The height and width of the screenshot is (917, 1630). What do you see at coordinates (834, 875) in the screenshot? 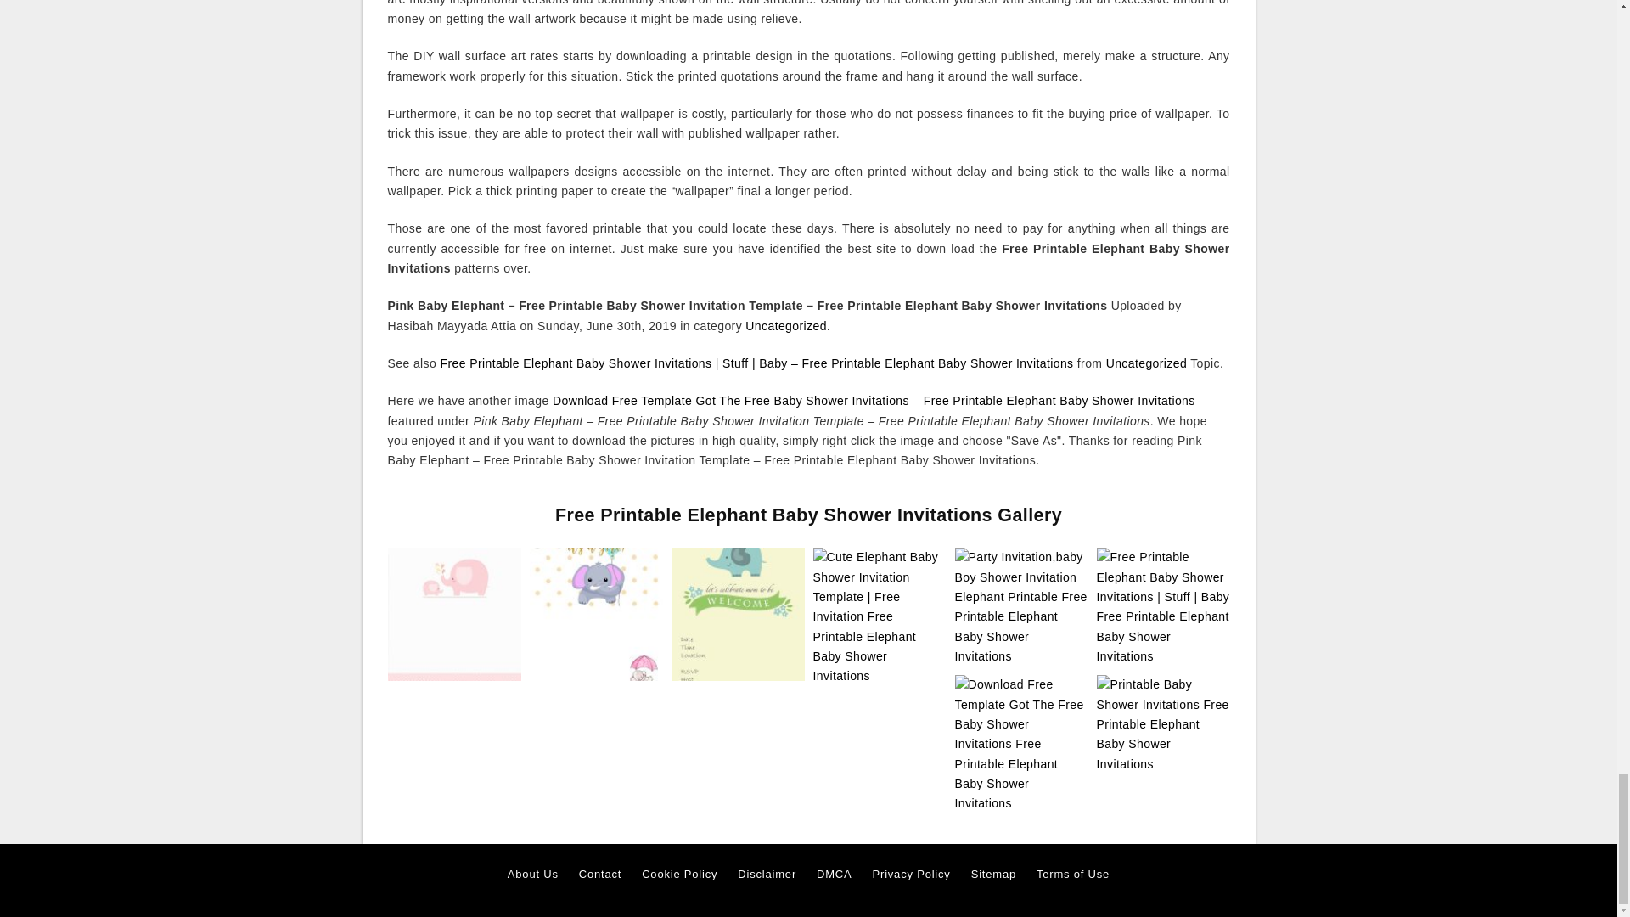
I see `DMCA` at bounding box center [834, 875].